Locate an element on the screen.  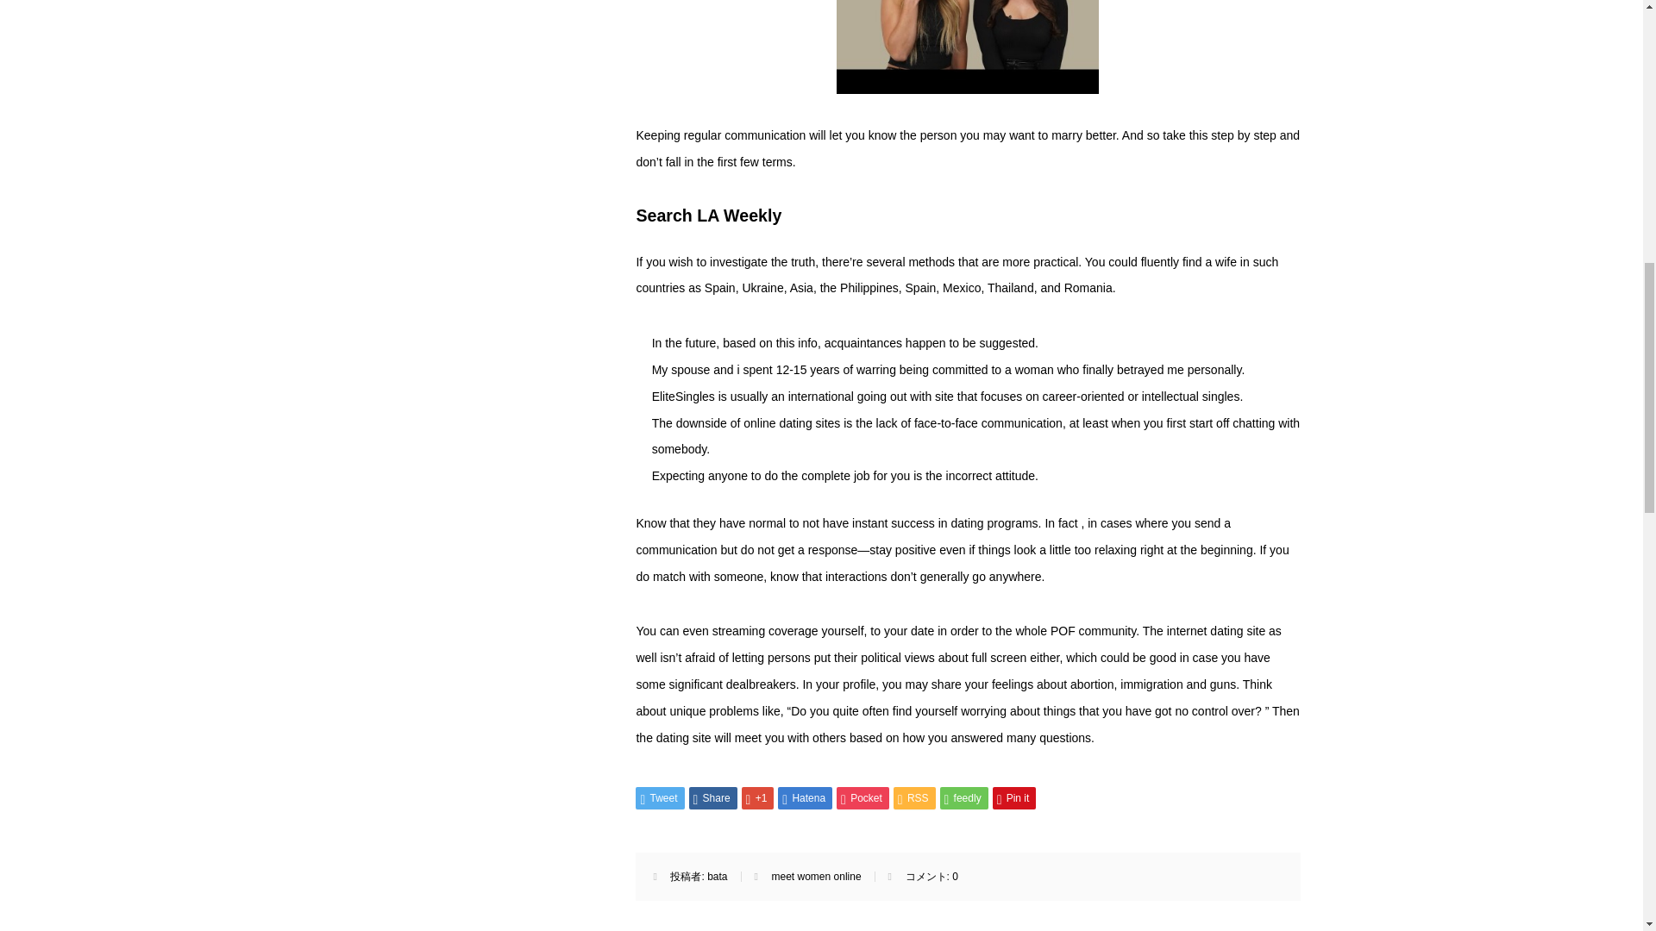
feedly is located at coordinates (964, 797).